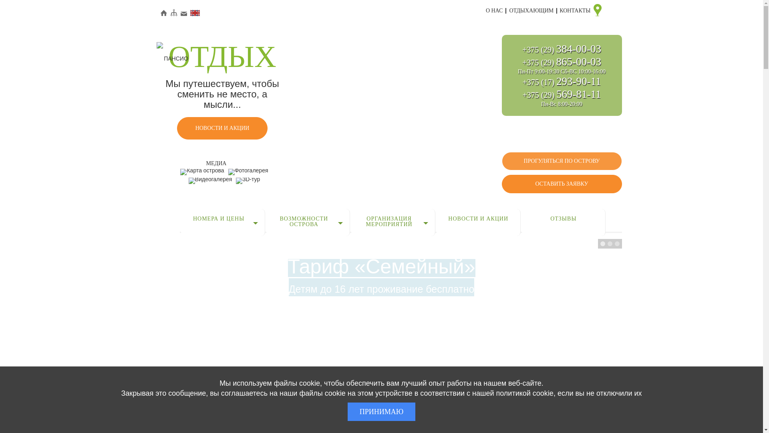  Describe the element at coordinates (562, 95) in the screenshot. I see `+375 (29) 569-81-11` at that location.